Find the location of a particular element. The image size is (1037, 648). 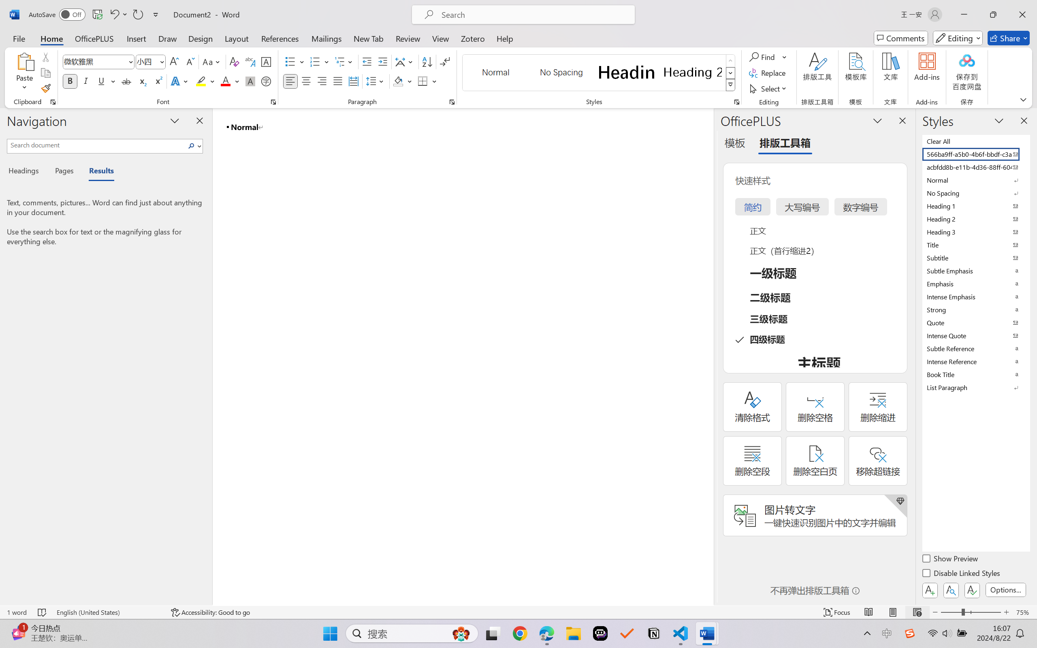

Web Layout is located at coordinates (917, 612).